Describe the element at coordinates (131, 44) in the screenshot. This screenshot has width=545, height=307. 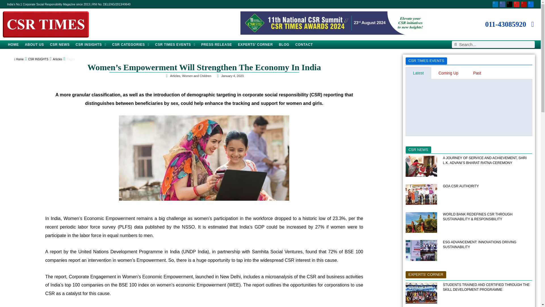
I see `CSR CATEGORIES` at that location.